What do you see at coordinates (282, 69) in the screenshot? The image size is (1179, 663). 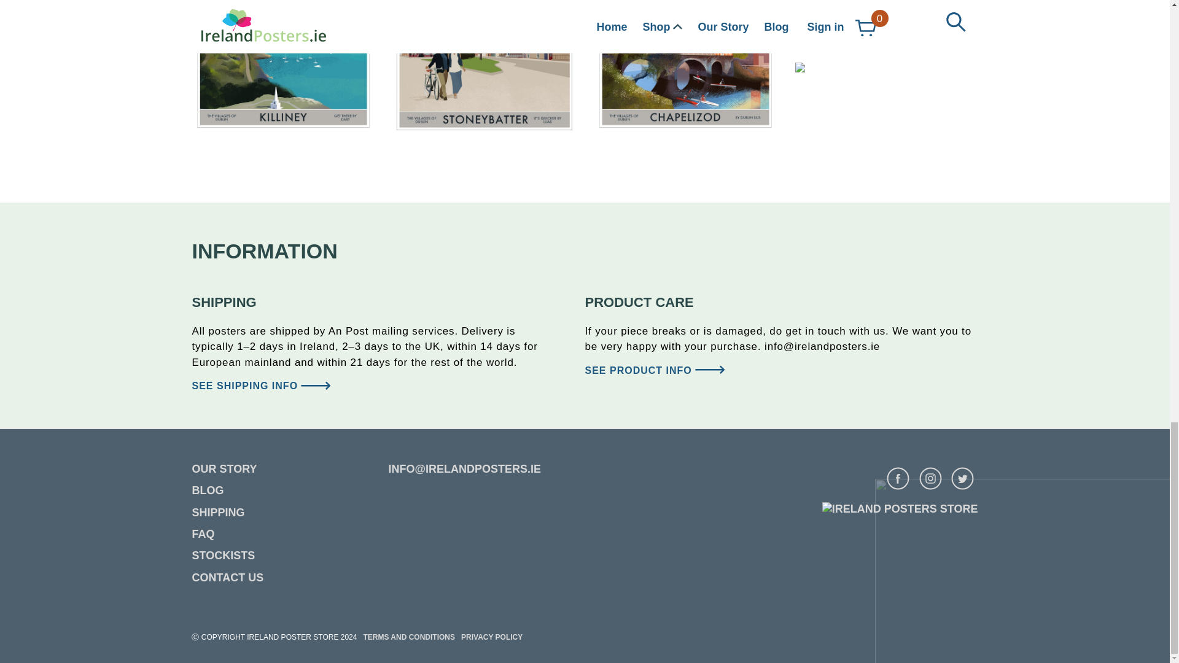 I see `Killiney` at bounding box center [282, 69].